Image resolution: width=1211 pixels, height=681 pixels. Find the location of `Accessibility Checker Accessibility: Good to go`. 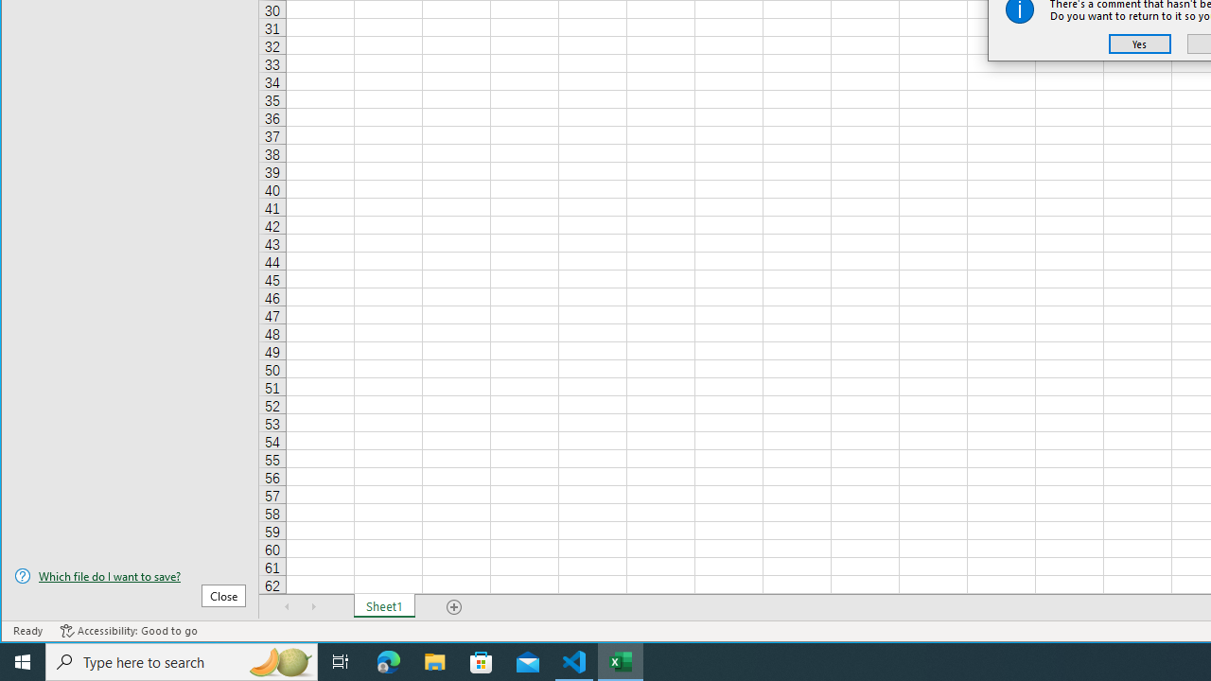

Accessibility Checker Accessibility: Good to go is located at coordinates (129, 631).